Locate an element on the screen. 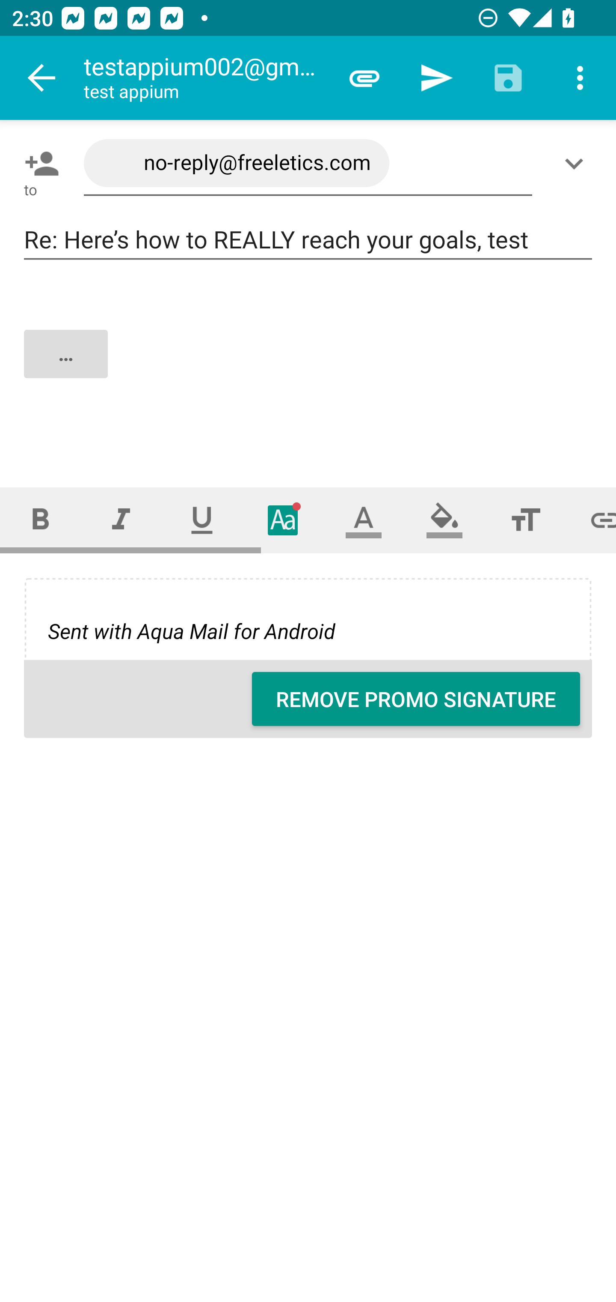  Font size is located at coordinates (525, 520).